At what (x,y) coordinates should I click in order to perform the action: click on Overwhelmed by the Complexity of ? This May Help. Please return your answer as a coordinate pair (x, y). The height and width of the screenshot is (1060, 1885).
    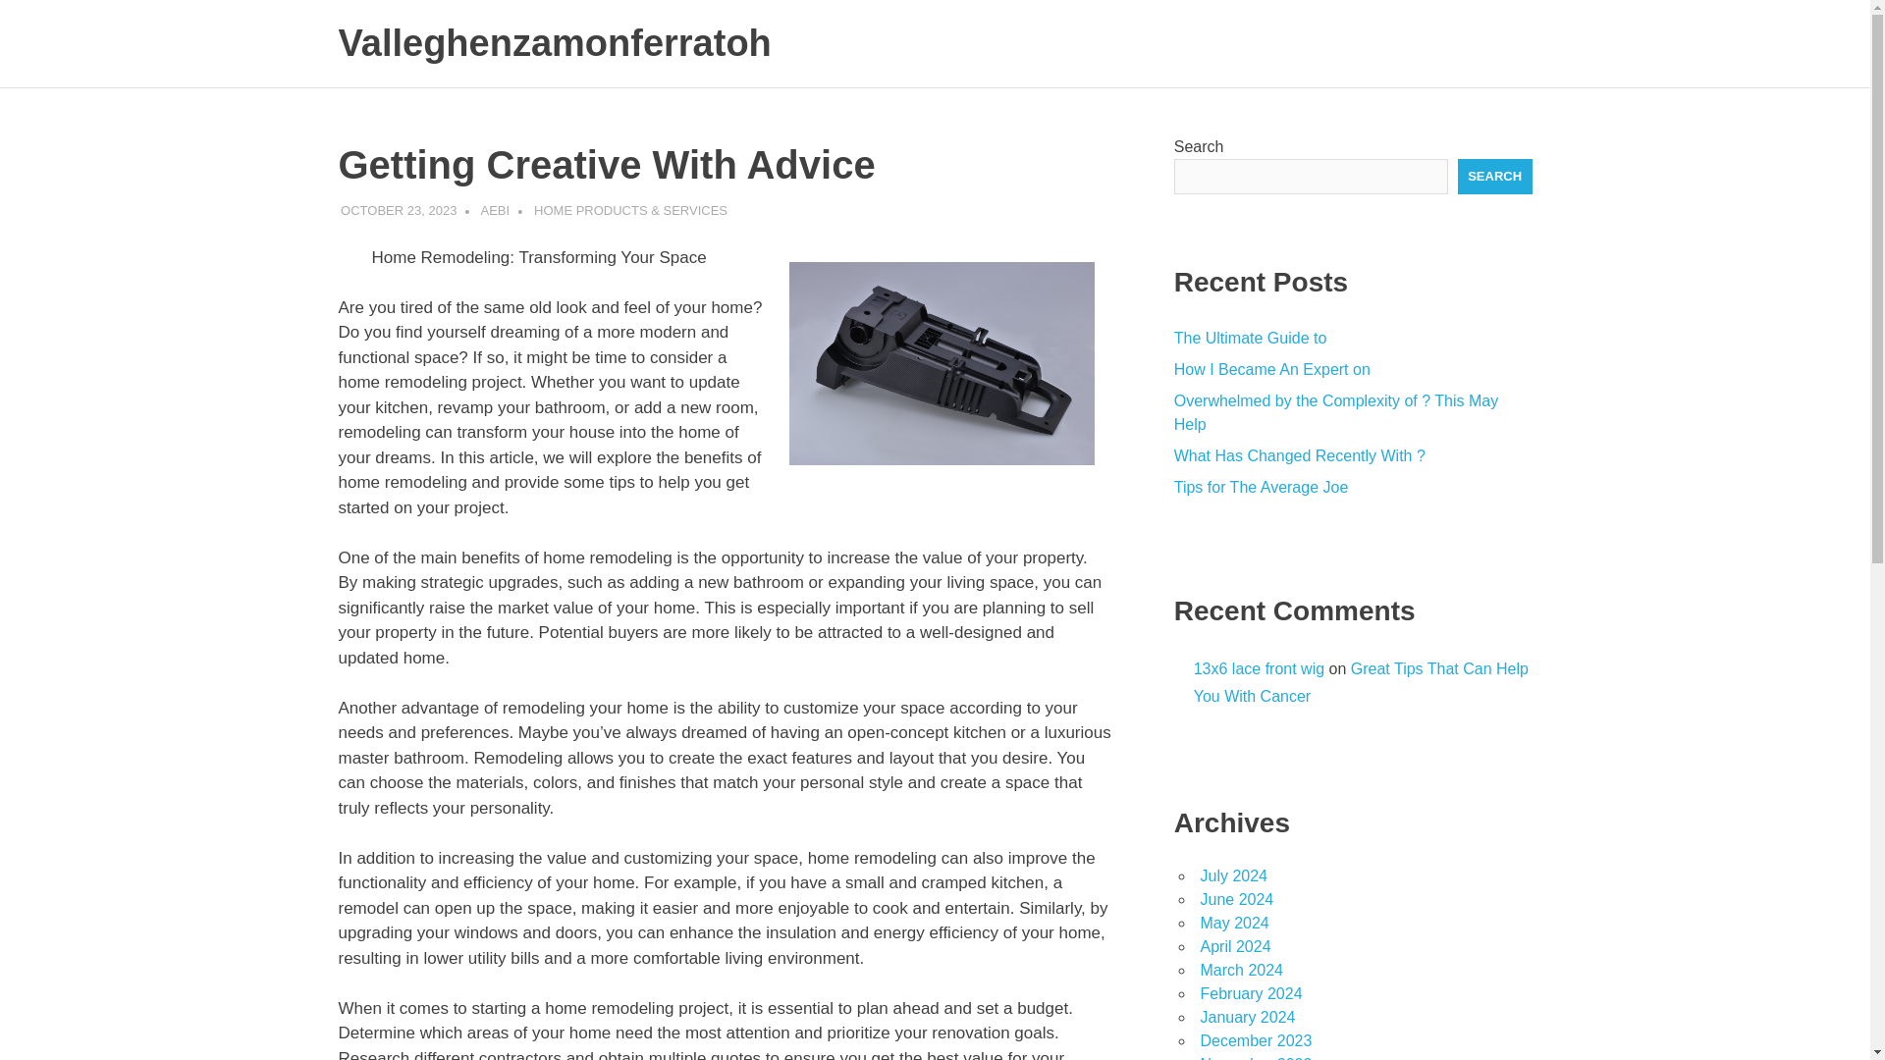
    Looking at the image, I should click on (1336, 412).